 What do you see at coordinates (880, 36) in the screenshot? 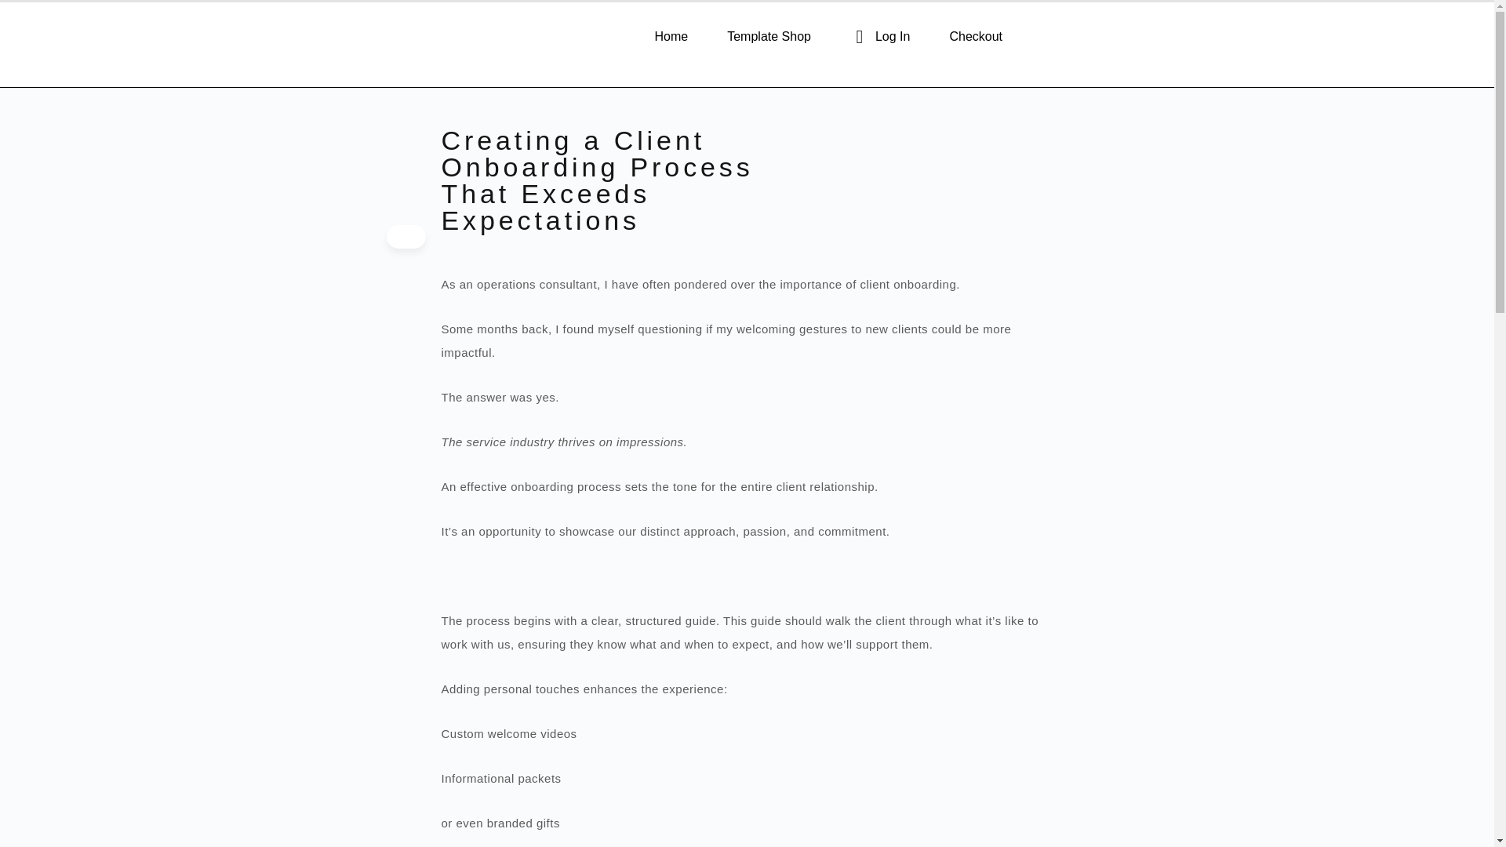
I see `Log In` at bounding box center [880, 36].